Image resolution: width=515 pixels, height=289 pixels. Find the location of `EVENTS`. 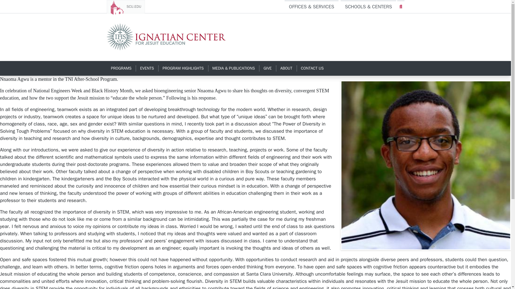

EVENTS is located at coordinates (147, 69).